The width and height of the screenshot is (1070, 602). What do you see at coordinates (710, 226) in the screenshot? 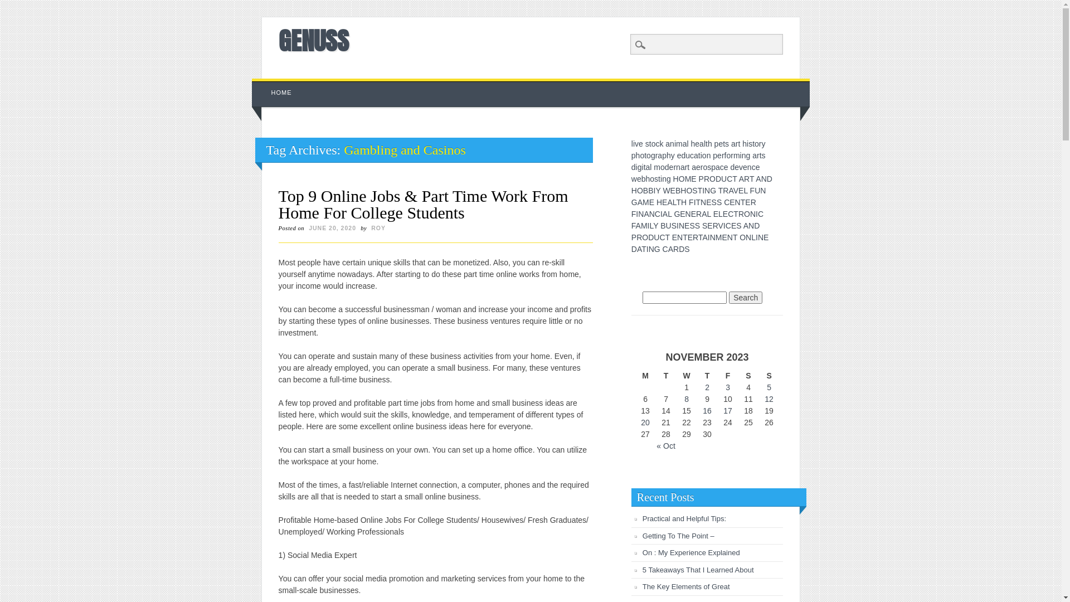
I see `E` at bounding box center [710, 226].